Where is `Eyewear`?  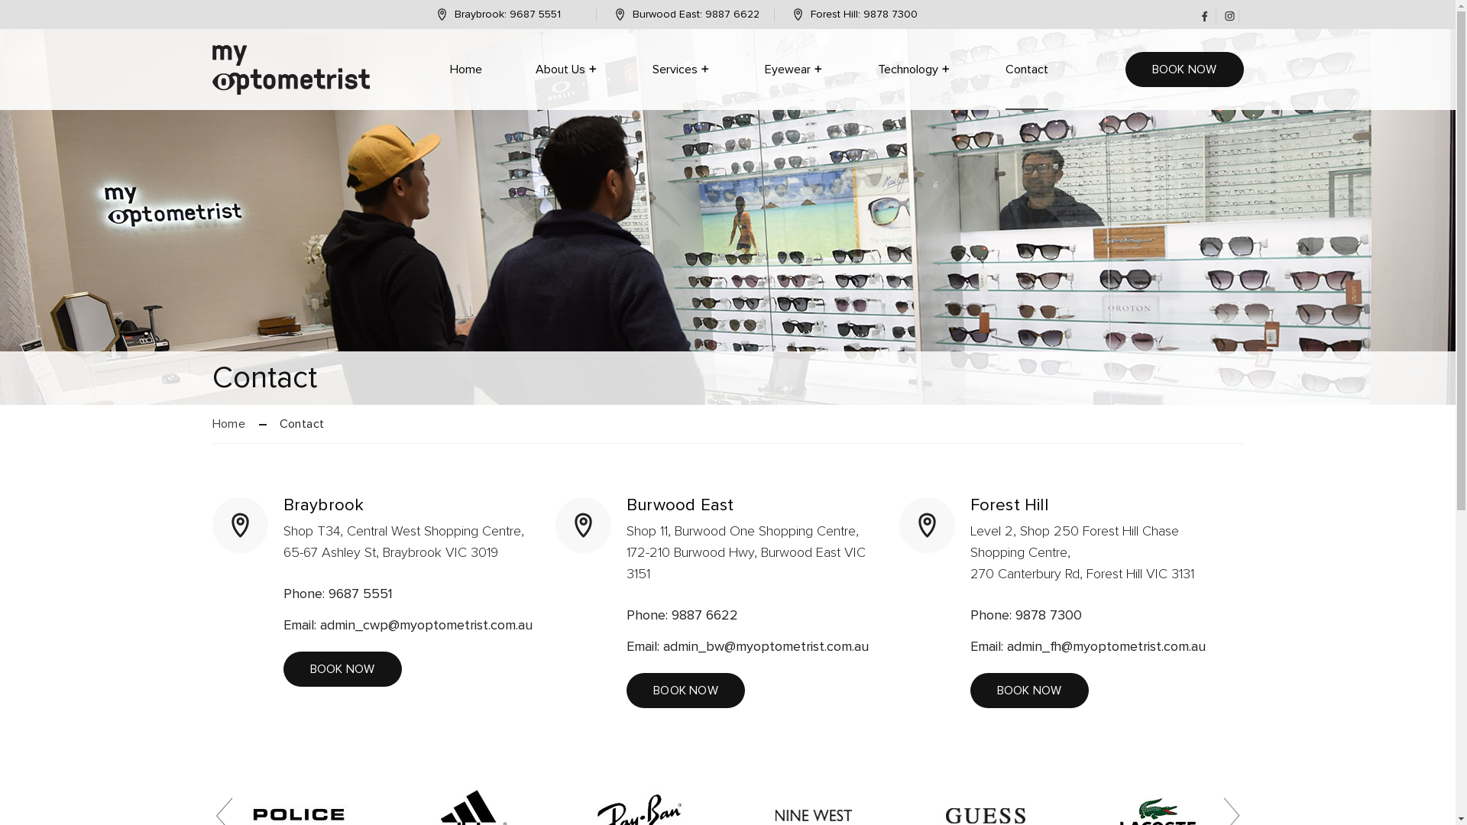
Eyewear is located at coordinates (794, 70).